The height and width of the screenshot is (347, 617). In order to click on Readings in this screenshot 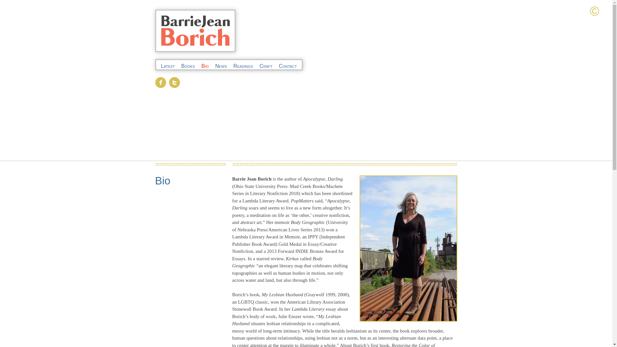, I will do `click(243, 66)`.